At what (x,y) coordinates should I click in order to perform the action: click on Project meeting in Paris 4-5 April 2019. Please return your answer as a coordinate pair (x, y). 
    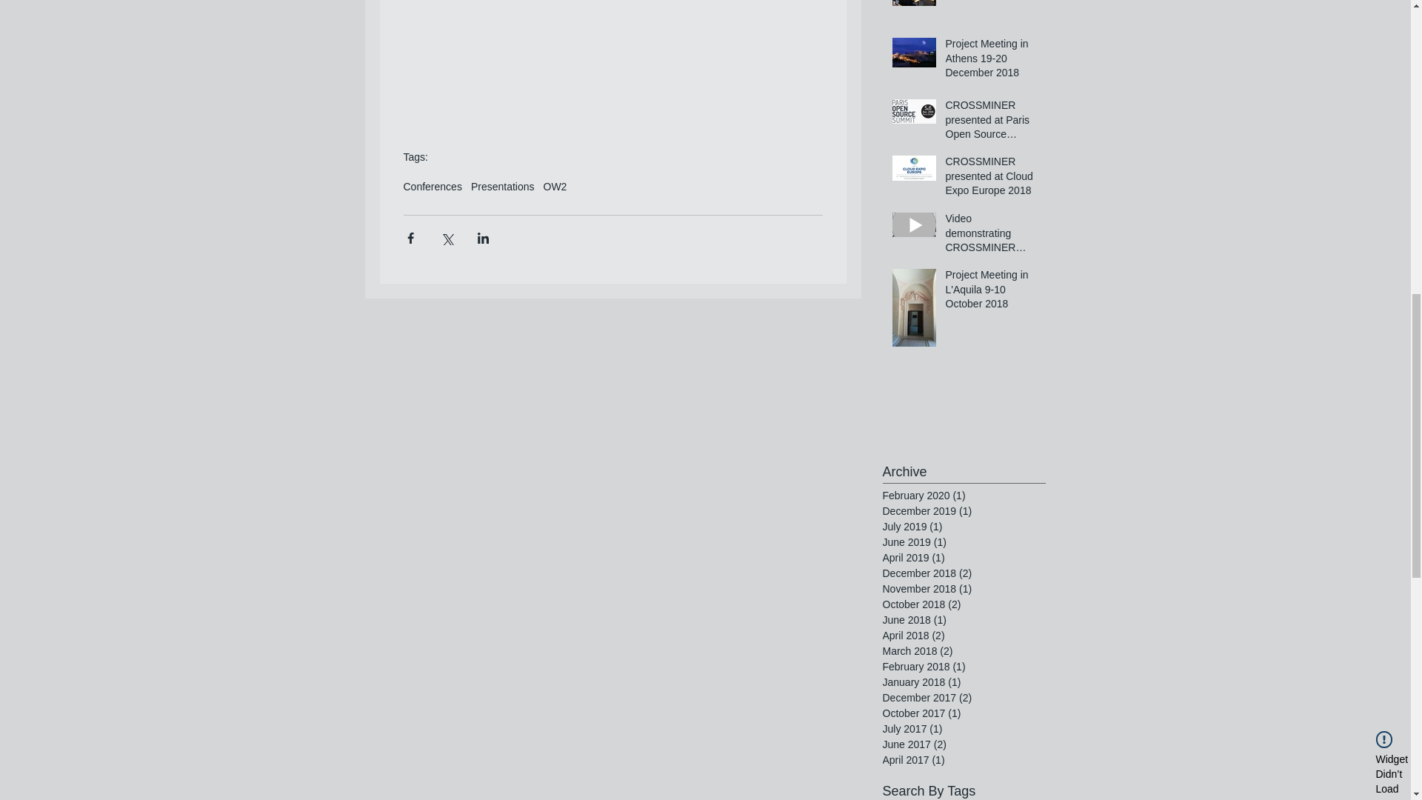
    Looking at the image, I should click on (991, 3).